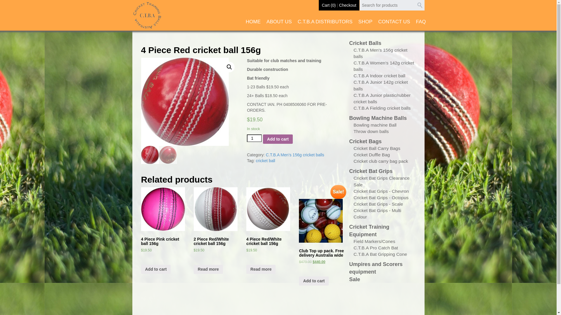 The width and height of the screenshot is (561, 315). I want to click on Cricket Bat Grips - Octopus, so click(381, 198).